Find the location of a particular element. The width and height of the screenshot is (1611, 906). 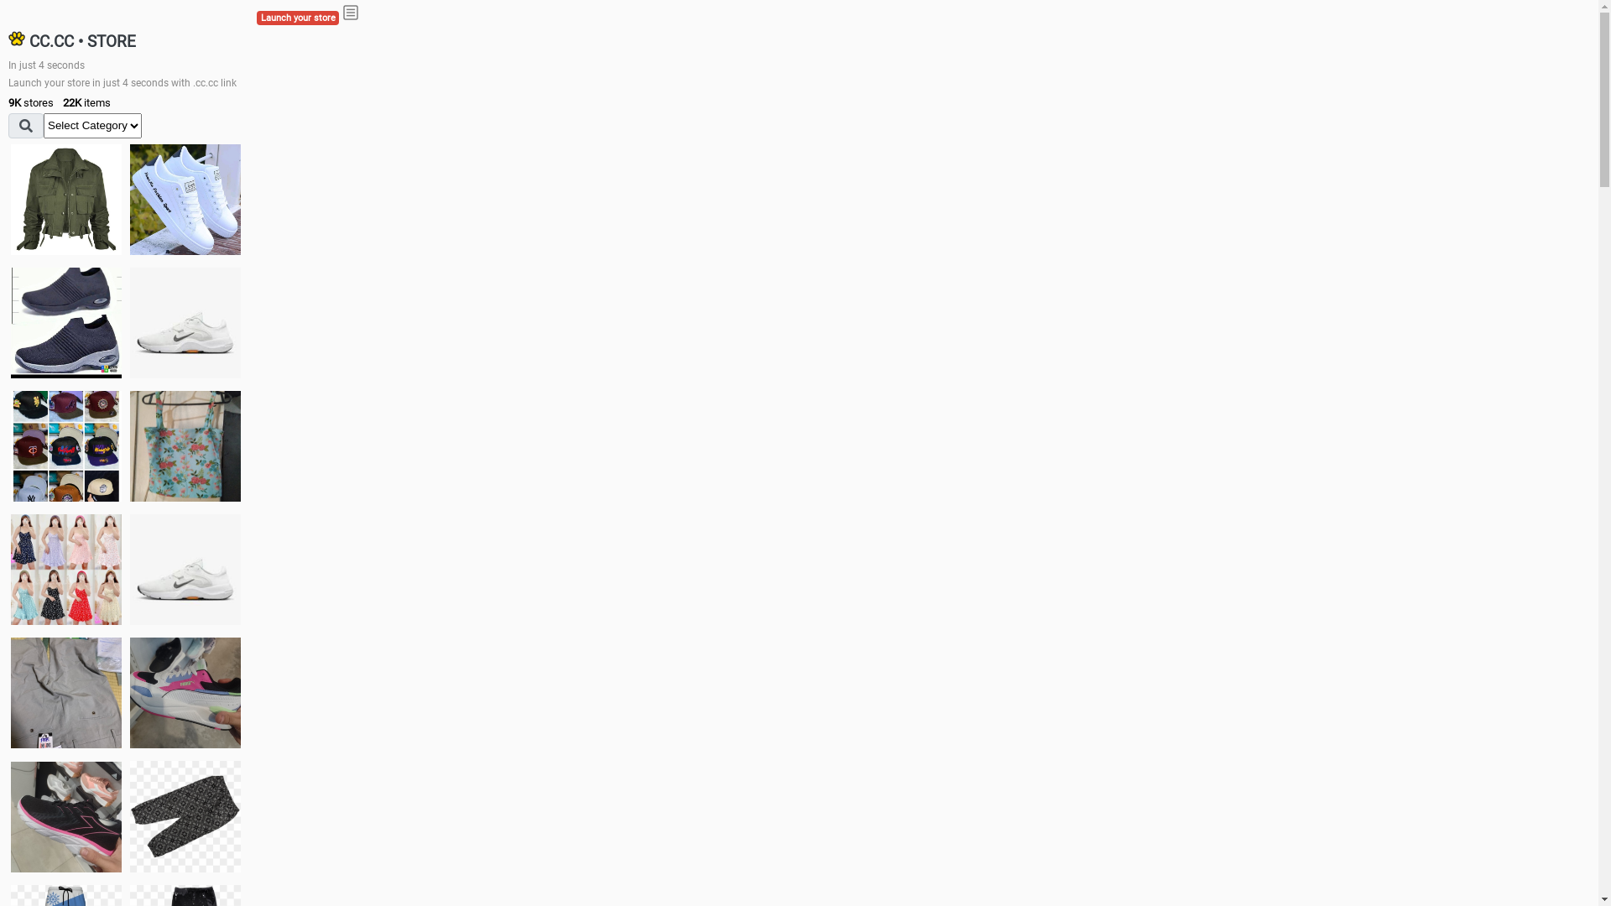

Dress/square nect top is located at coordinates (66, 569).